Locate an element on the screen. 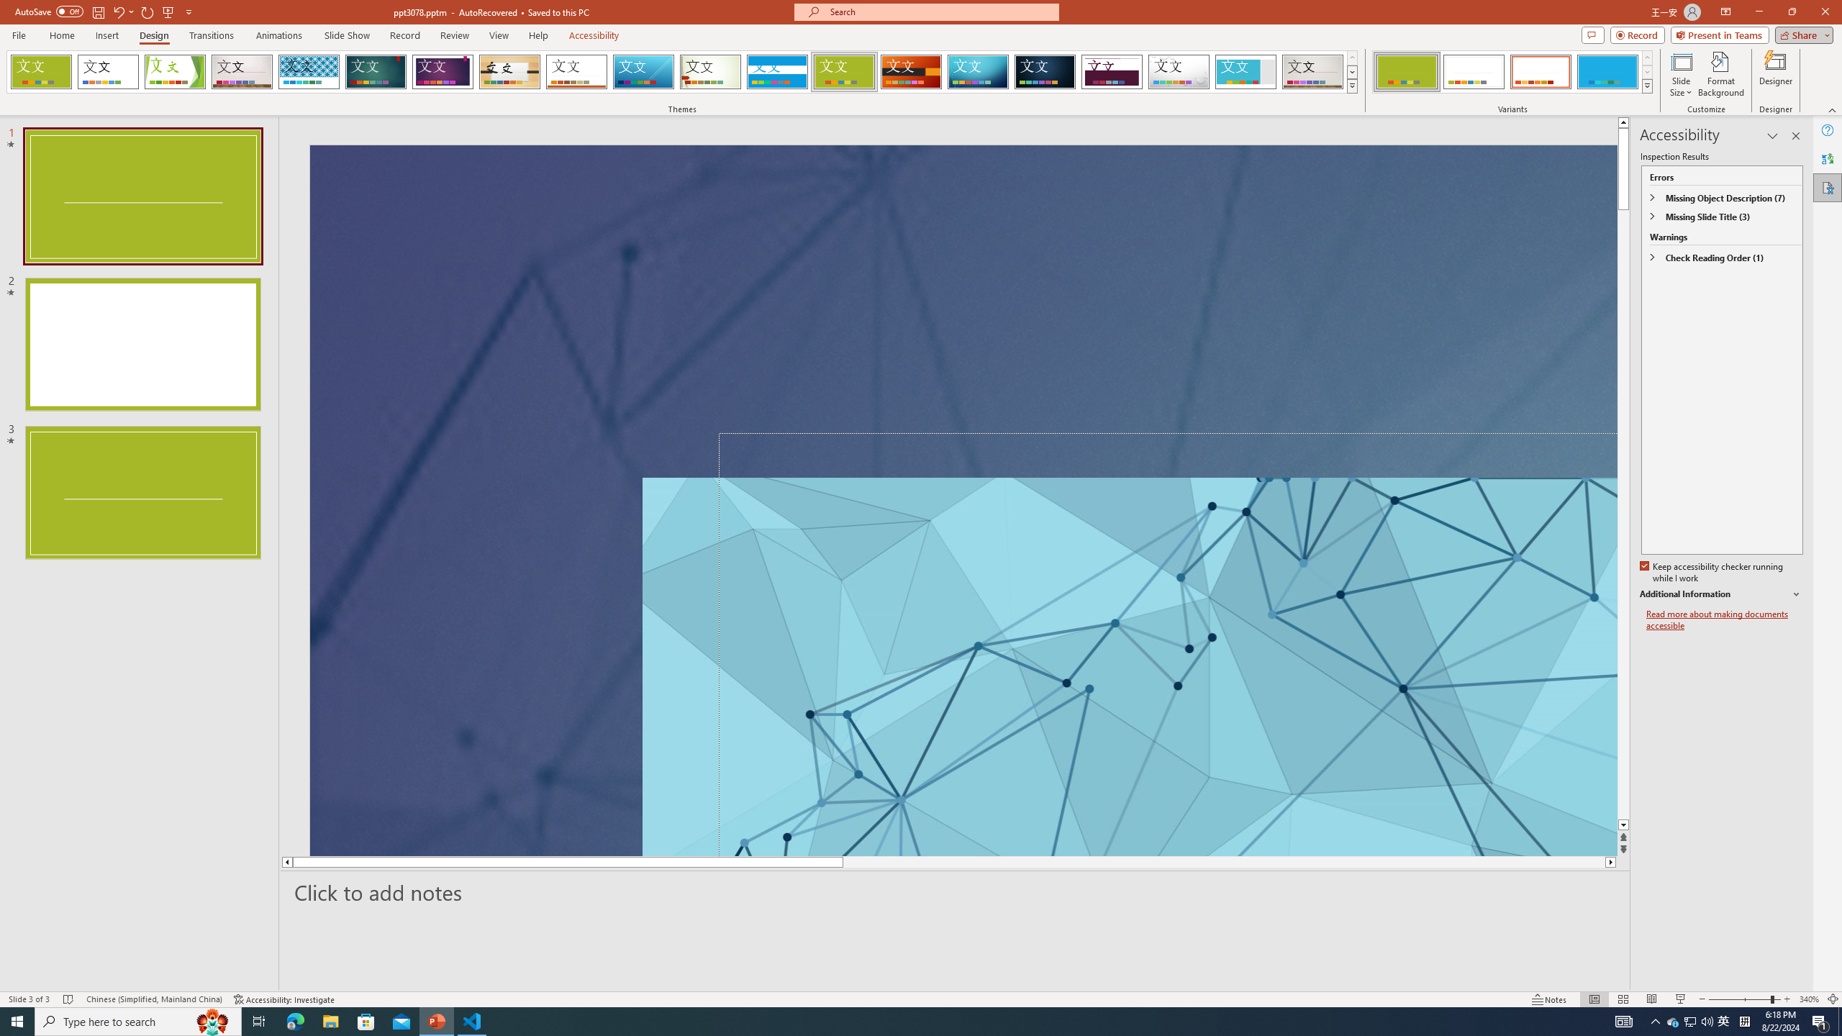  Slide Size is located at coordinates (1681, 74).